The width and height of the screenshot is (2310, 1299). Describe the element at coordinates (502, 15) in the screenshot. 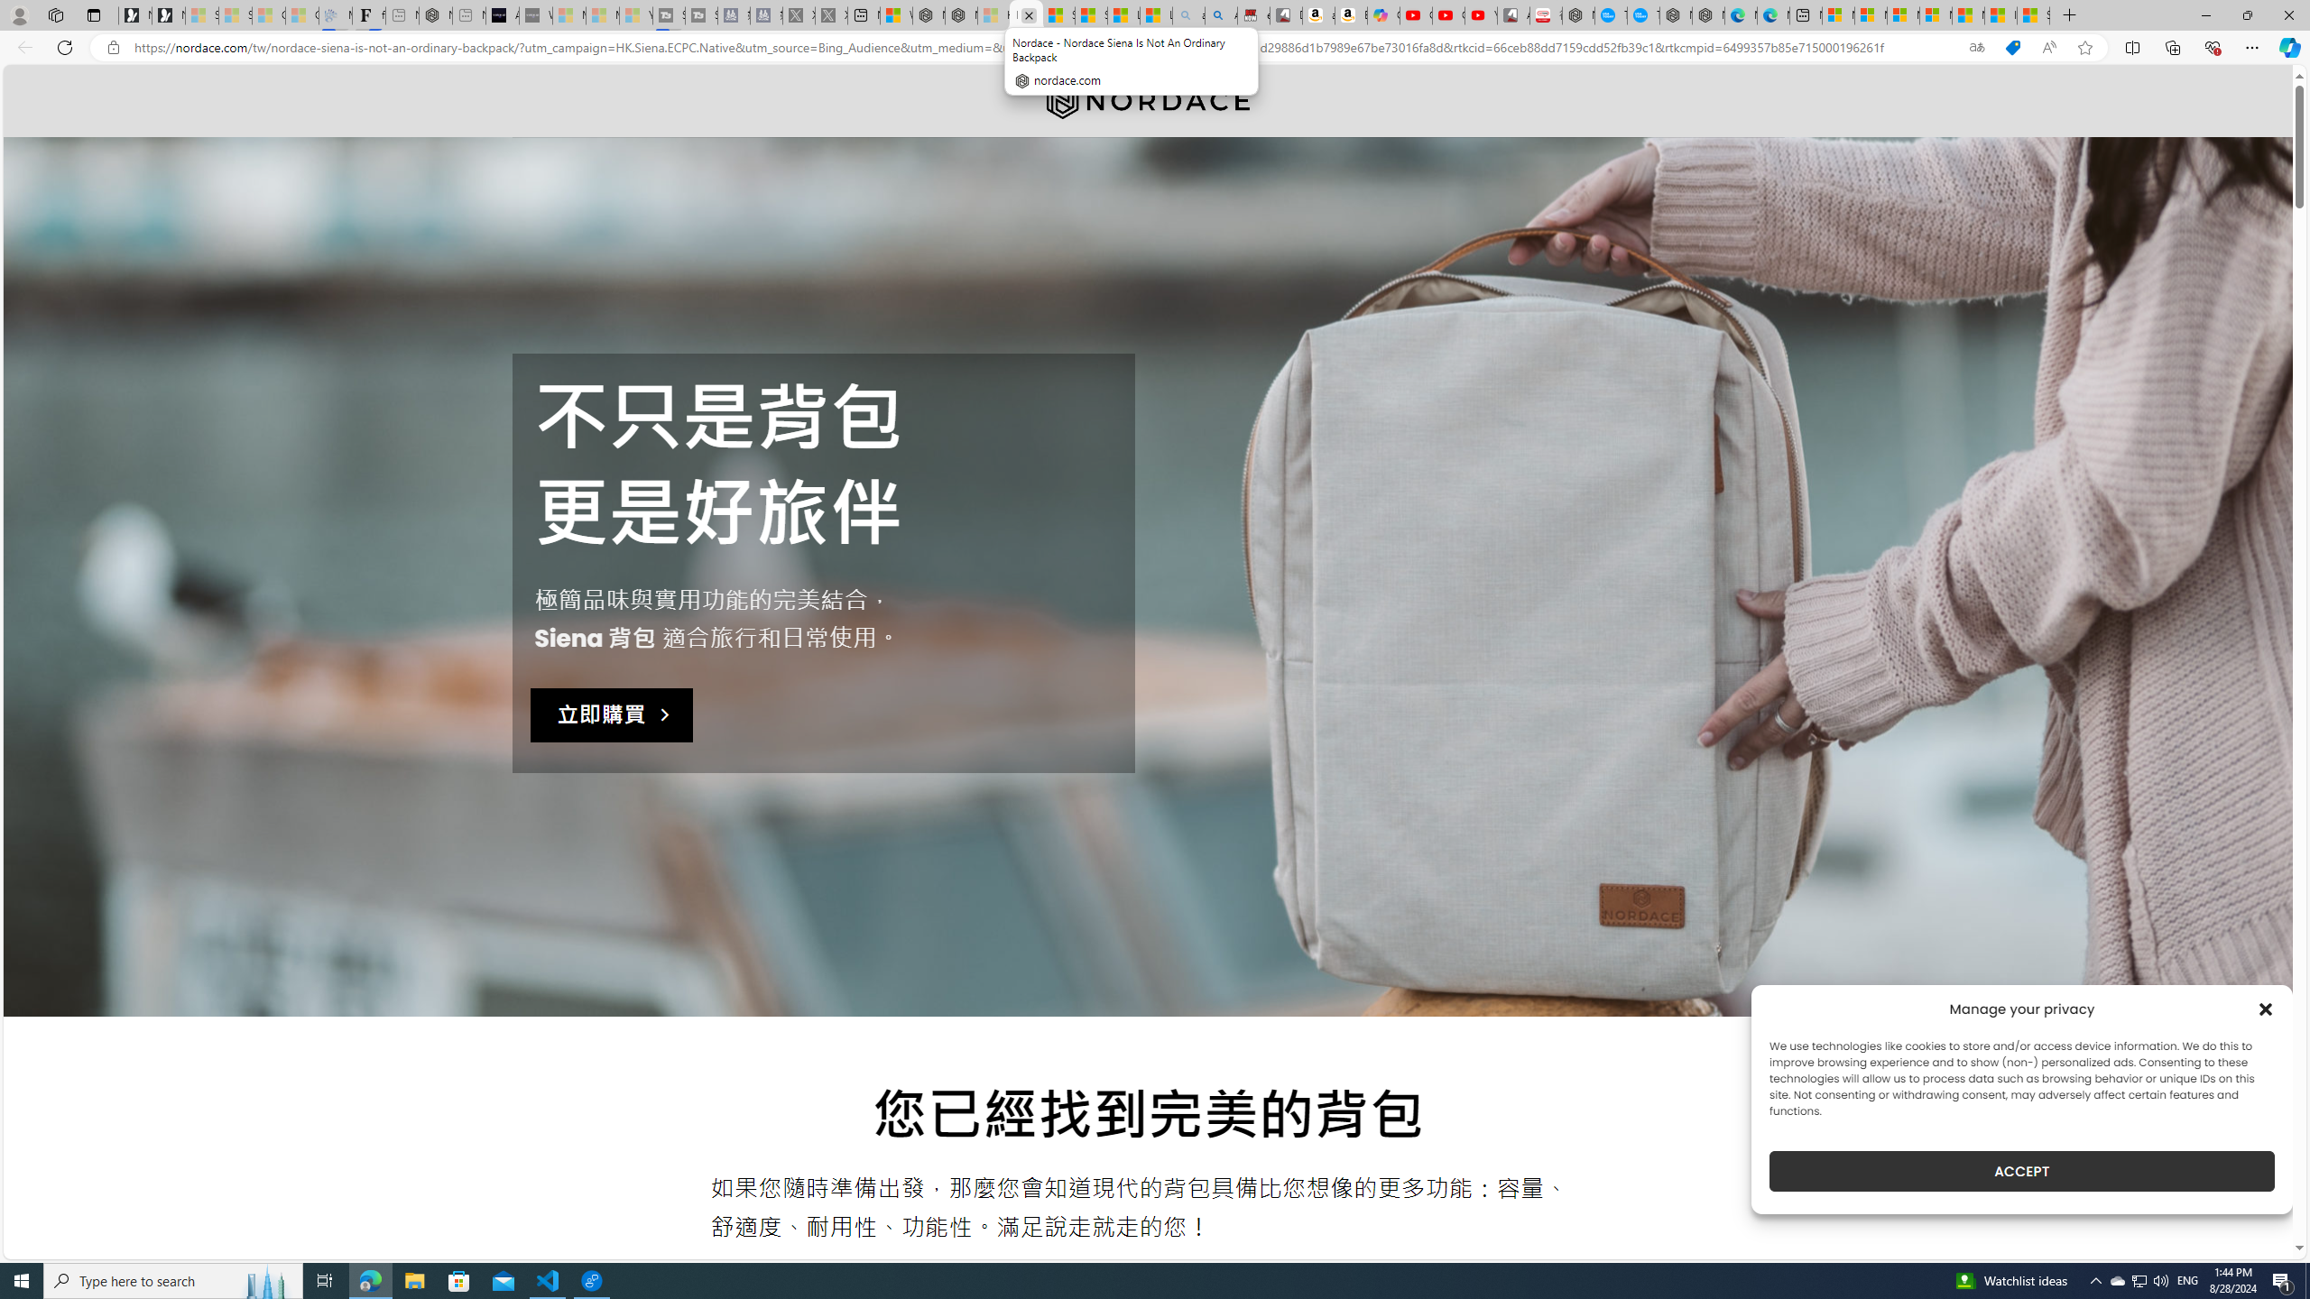

I see `AI Voice Changer for PC and Mac - Voice.ai` at that location.